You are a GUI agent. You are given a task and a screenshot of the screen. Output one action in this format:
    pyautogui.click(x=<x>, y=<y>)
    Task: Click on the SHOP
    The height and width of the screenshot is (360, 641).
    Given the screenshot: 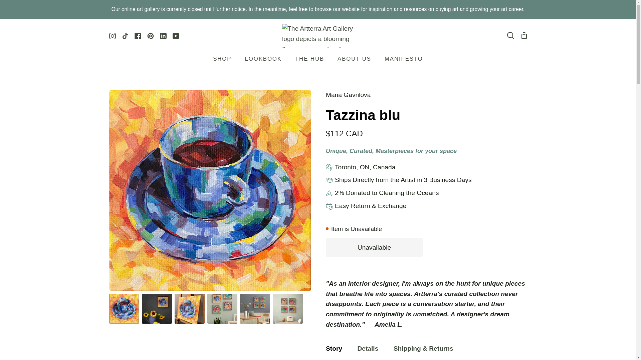 What is the action you would take?
    pyautogui.click(x=222, y=61)
    